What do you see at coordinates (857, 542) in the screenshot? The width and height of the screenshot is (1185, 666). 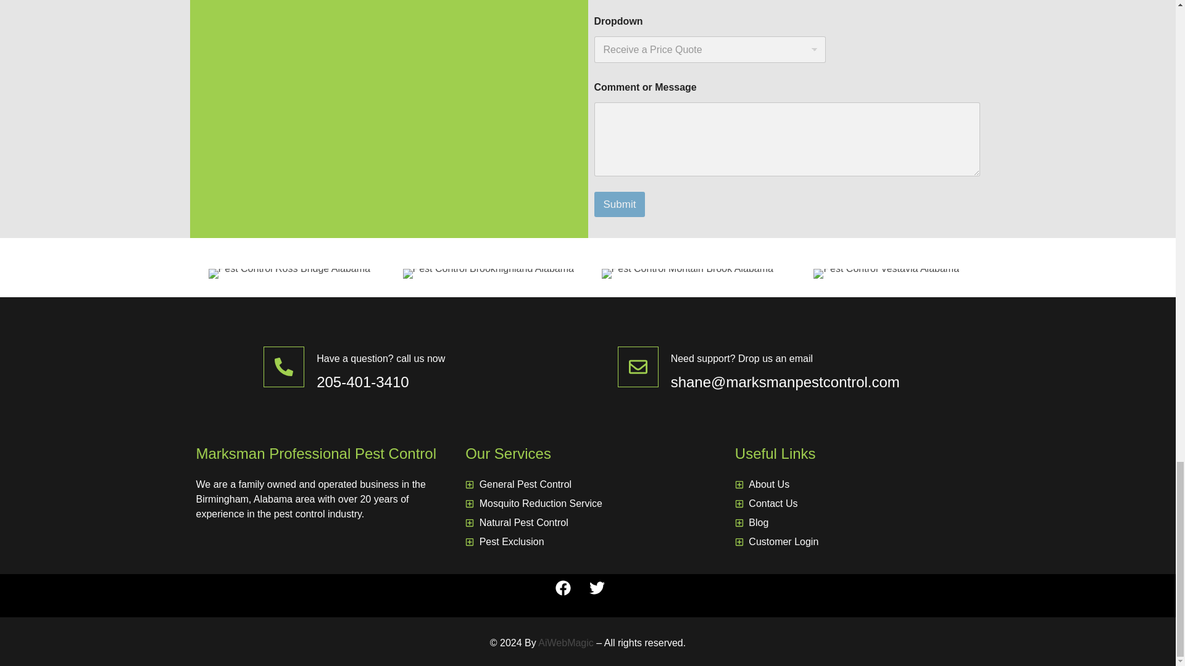 I see `Customer Login` at bounding box center [857, 542].